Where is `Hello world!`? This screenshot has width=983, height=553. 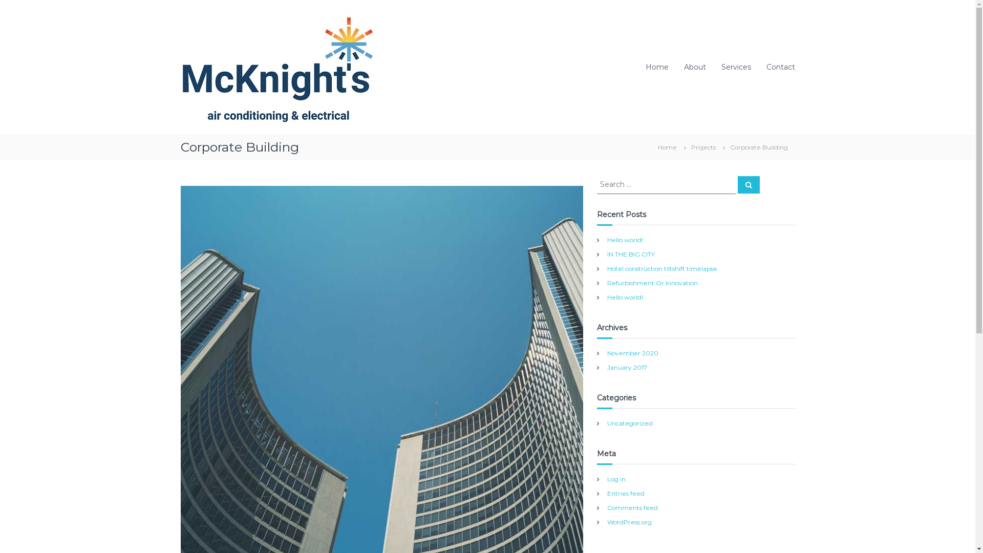
Hello world! is located at coordinates (625, 240).